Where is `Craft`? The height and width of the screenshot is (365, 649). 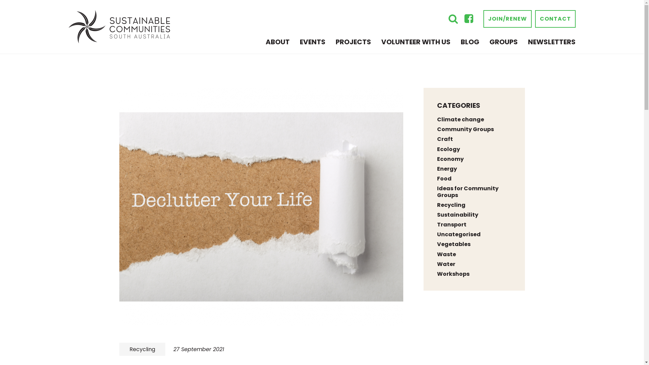
Craft is located at coordinates (445, 139).